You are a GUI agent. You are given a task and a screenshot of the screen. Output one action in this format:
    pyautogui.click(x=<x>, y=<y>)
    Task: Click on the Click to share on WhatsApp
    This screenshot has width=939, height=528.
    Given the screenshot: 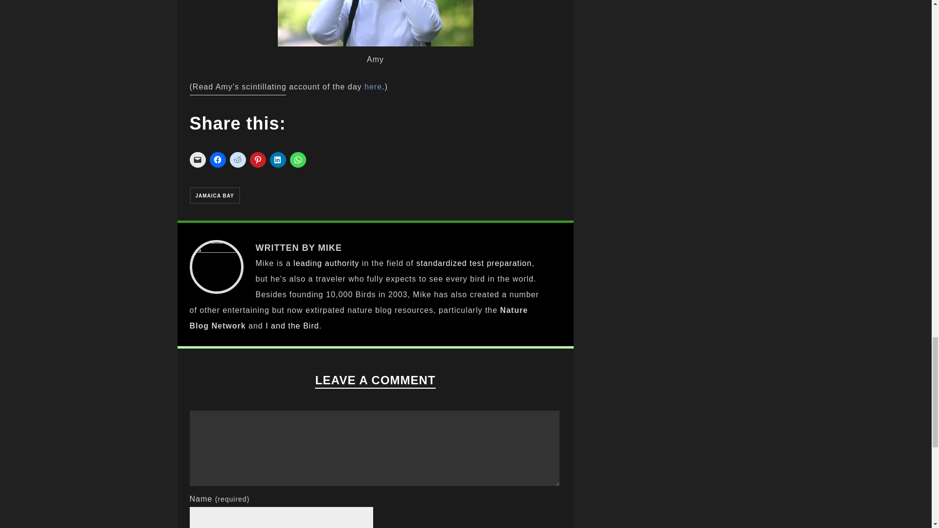 What is the action you would take?
    pyautogui.click(x=297, y=160)
    